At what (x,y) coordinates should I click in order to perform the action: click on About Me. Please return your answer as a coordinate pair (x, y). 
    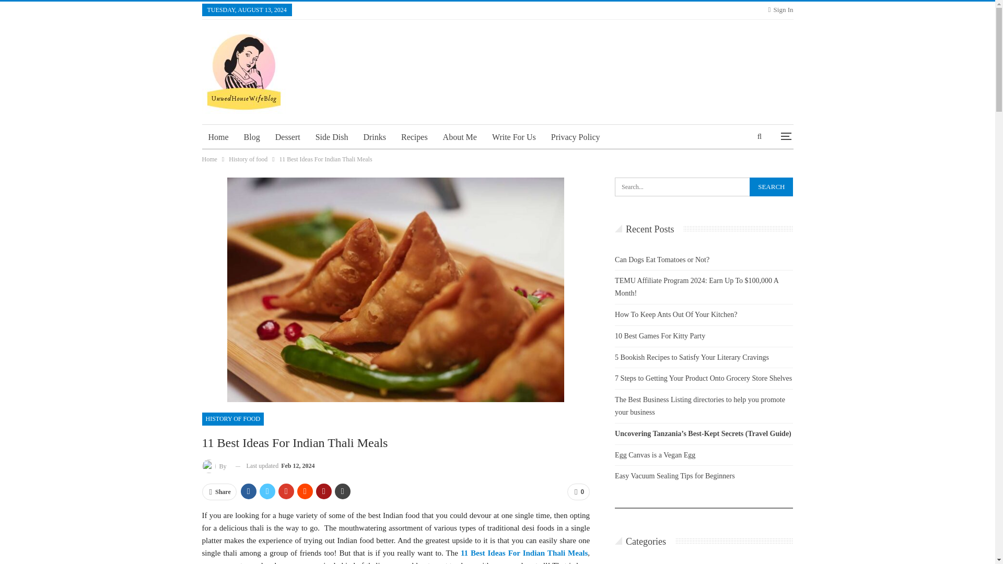
    Looking at the image, I should click on (460, 137).